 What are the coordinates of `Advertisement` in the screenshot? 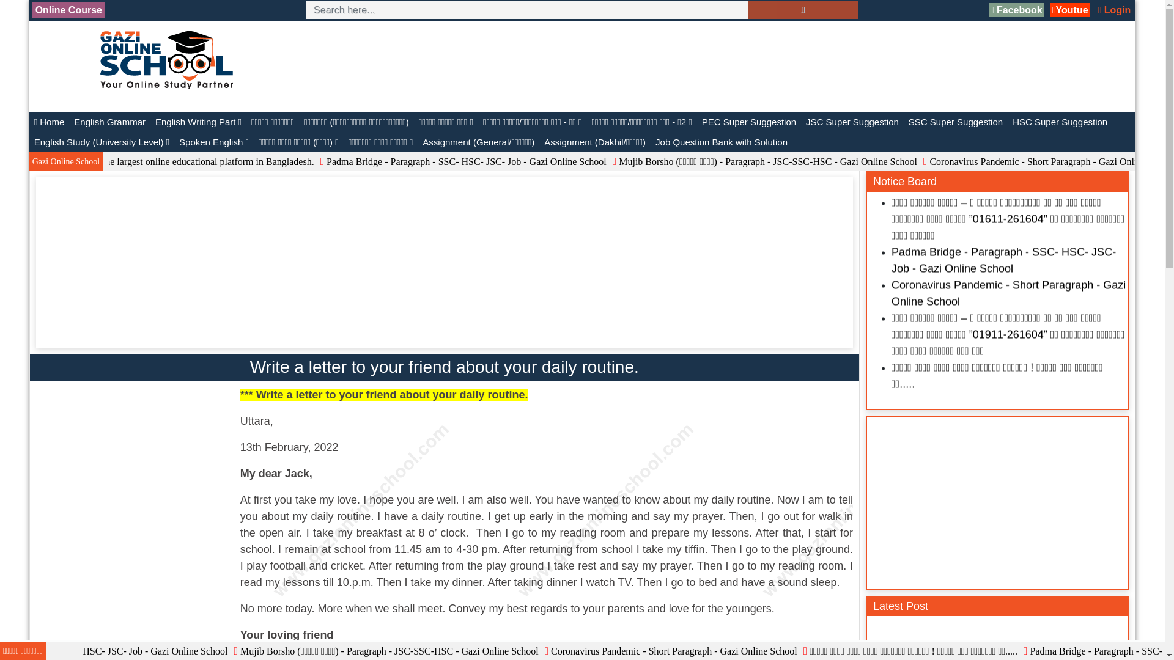 It's located at (138, 607).